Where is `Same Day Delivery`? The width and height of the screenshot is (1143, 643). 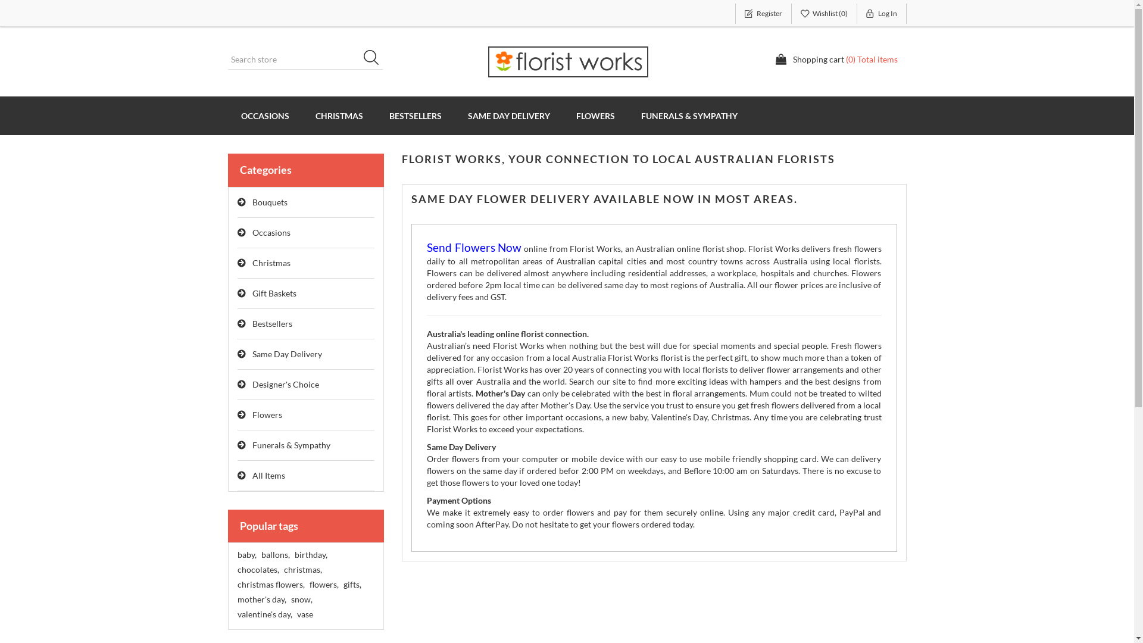 Same Day Delivery is located at coordinates (306, 355).